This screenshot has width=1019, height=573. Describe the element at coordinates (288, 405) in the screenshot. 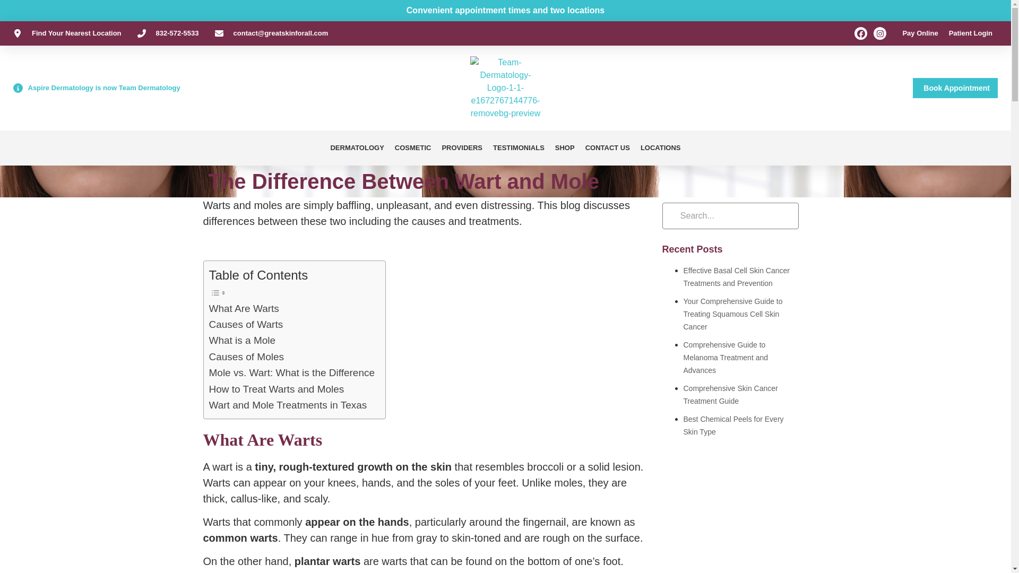

I see `Wart and Mole Treatments in Texas` at that location.